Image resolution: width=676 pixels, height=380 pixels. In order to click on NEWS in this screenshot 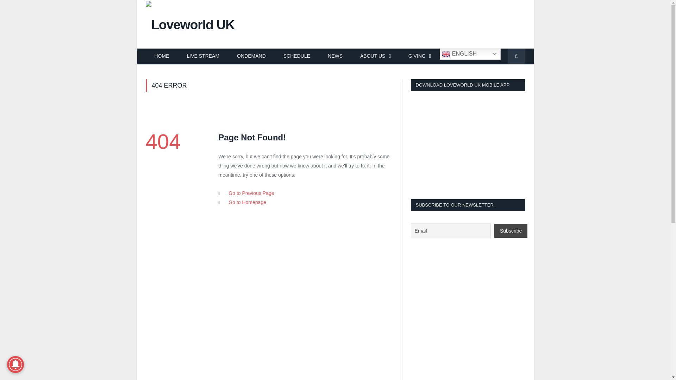, I will do `click(335, 56)`.